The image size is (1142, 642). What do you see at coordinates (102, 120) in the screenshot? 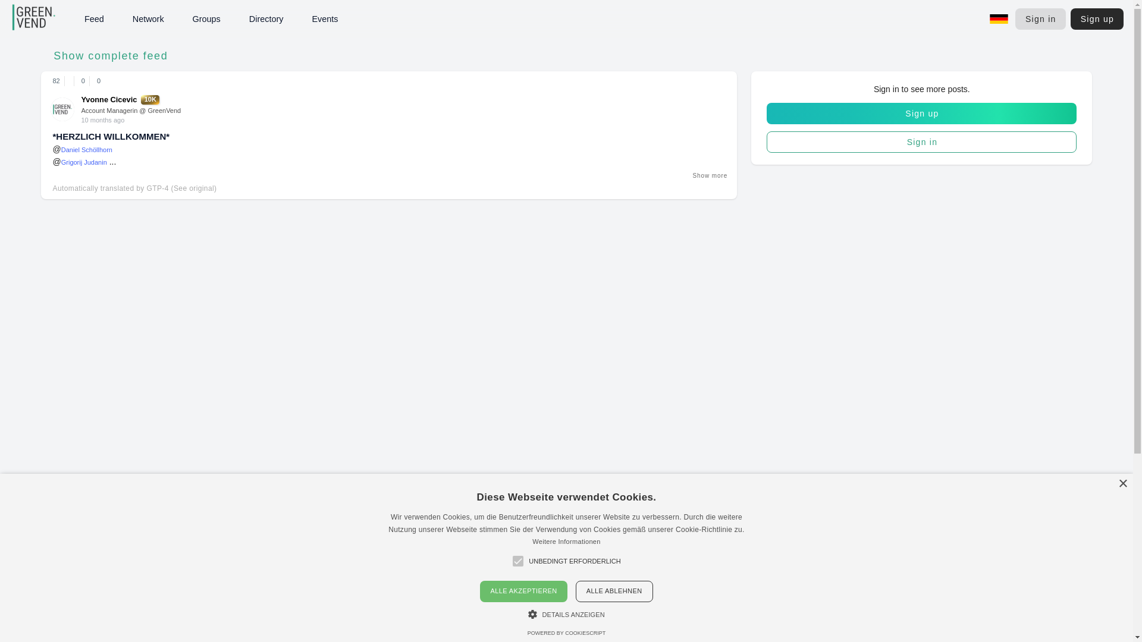
I see `04.10.2023 - 13:21` at bounding box center [102, 120].